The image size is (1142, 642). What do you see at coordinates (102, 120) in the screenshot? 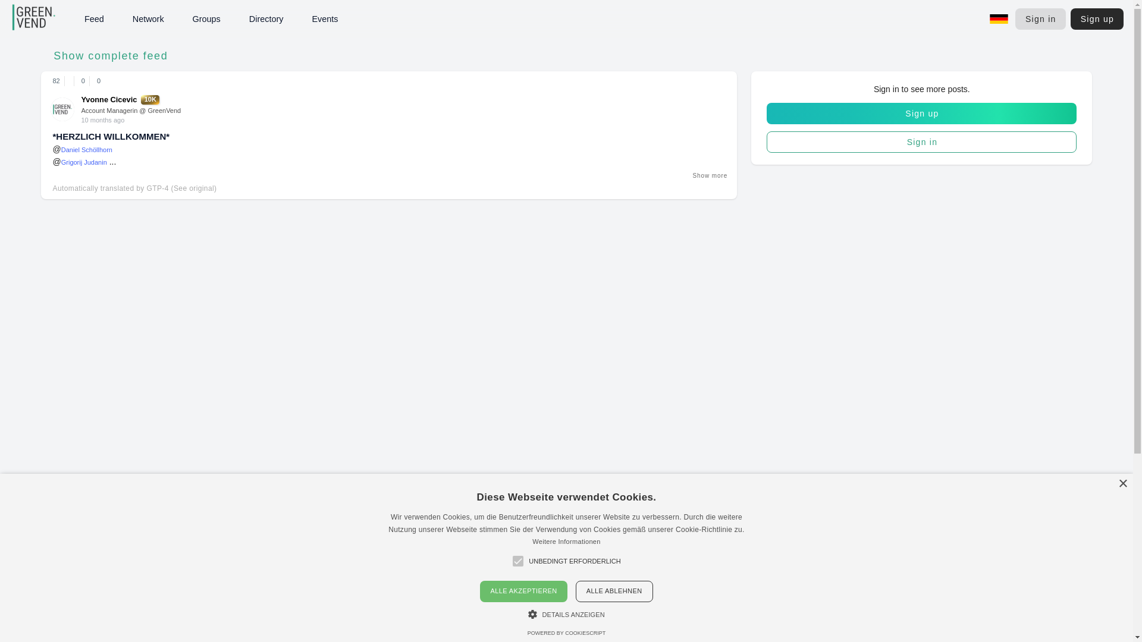
I see `04.10.2023 - 13:21` at bounding box center [102, 120].